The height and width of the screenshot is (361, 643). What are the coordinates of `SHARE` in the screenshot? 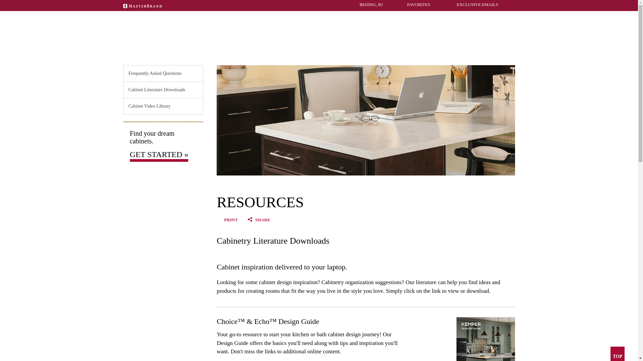 It's located at (263, 220).